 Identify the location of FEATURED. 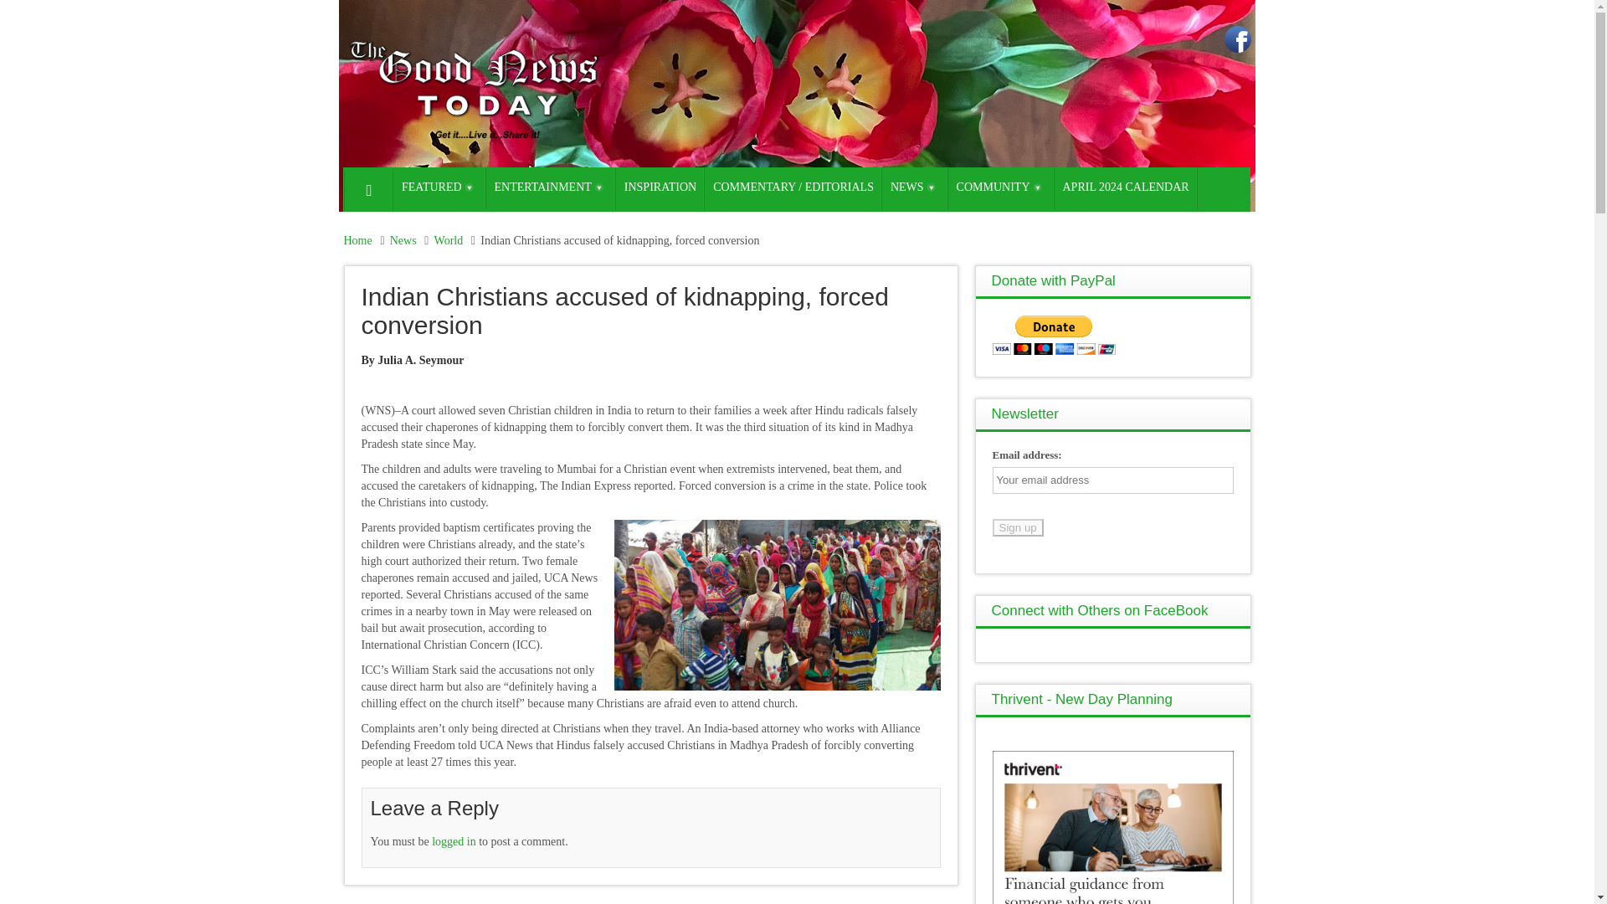
(440, 187).